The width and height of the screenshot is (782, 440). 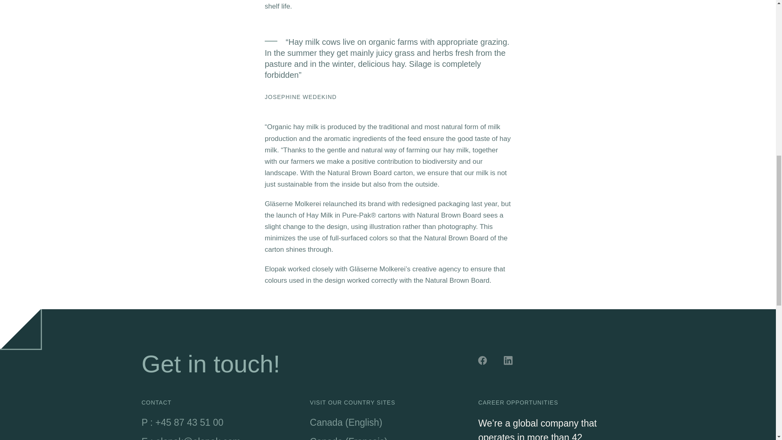 I want to click on Facebook-icon, so click(x=483, y=361).